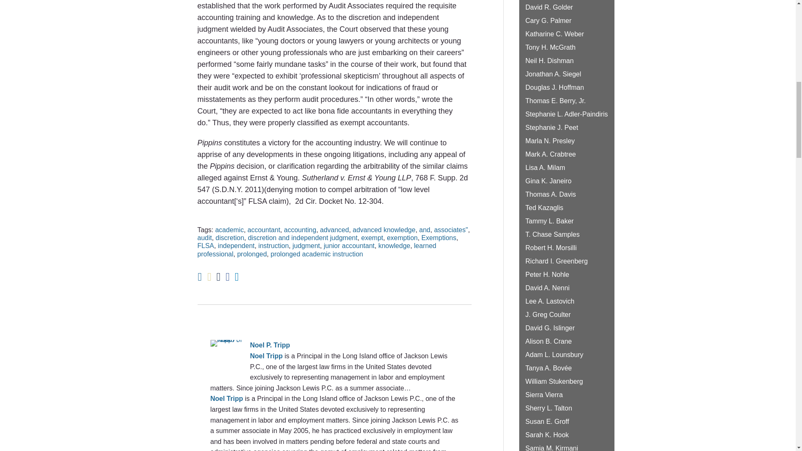 Image resolution: width=802 pixels, height=451 pixels. What do you see at coordinates (252, 254) in the screenshot?
I see `prolonged` at bounding box center [252, 254].